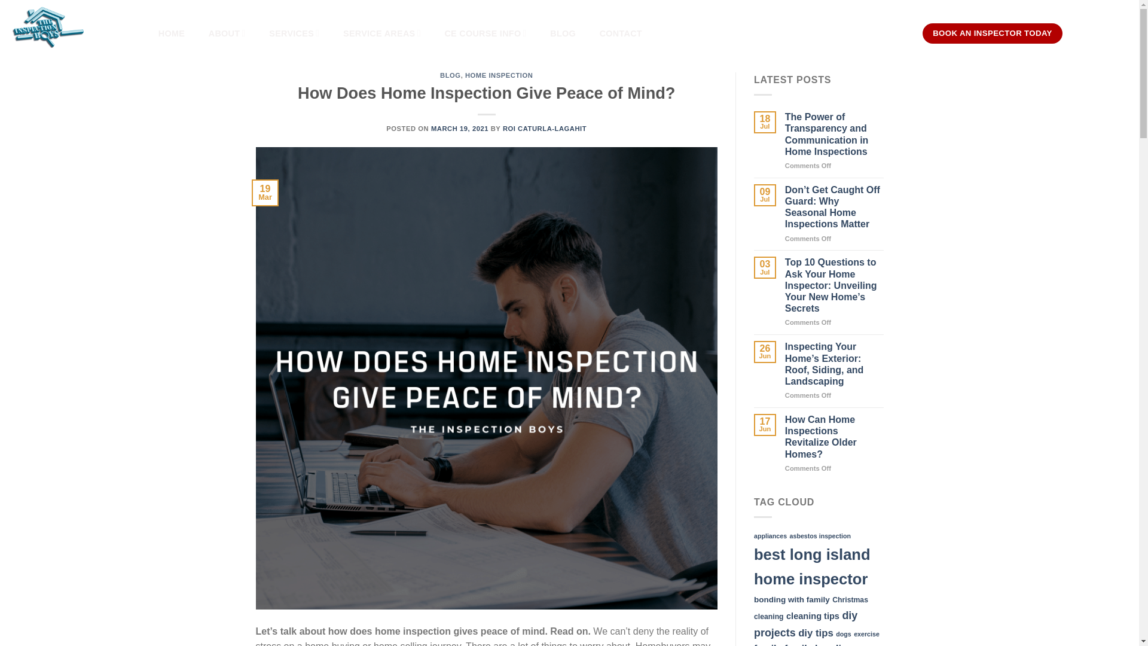 The height and width of the screenshot is (646, 1148). Describe the element at coordinates (381, 33) in the screenshot. I see `SERVICE AREAS` at that location.